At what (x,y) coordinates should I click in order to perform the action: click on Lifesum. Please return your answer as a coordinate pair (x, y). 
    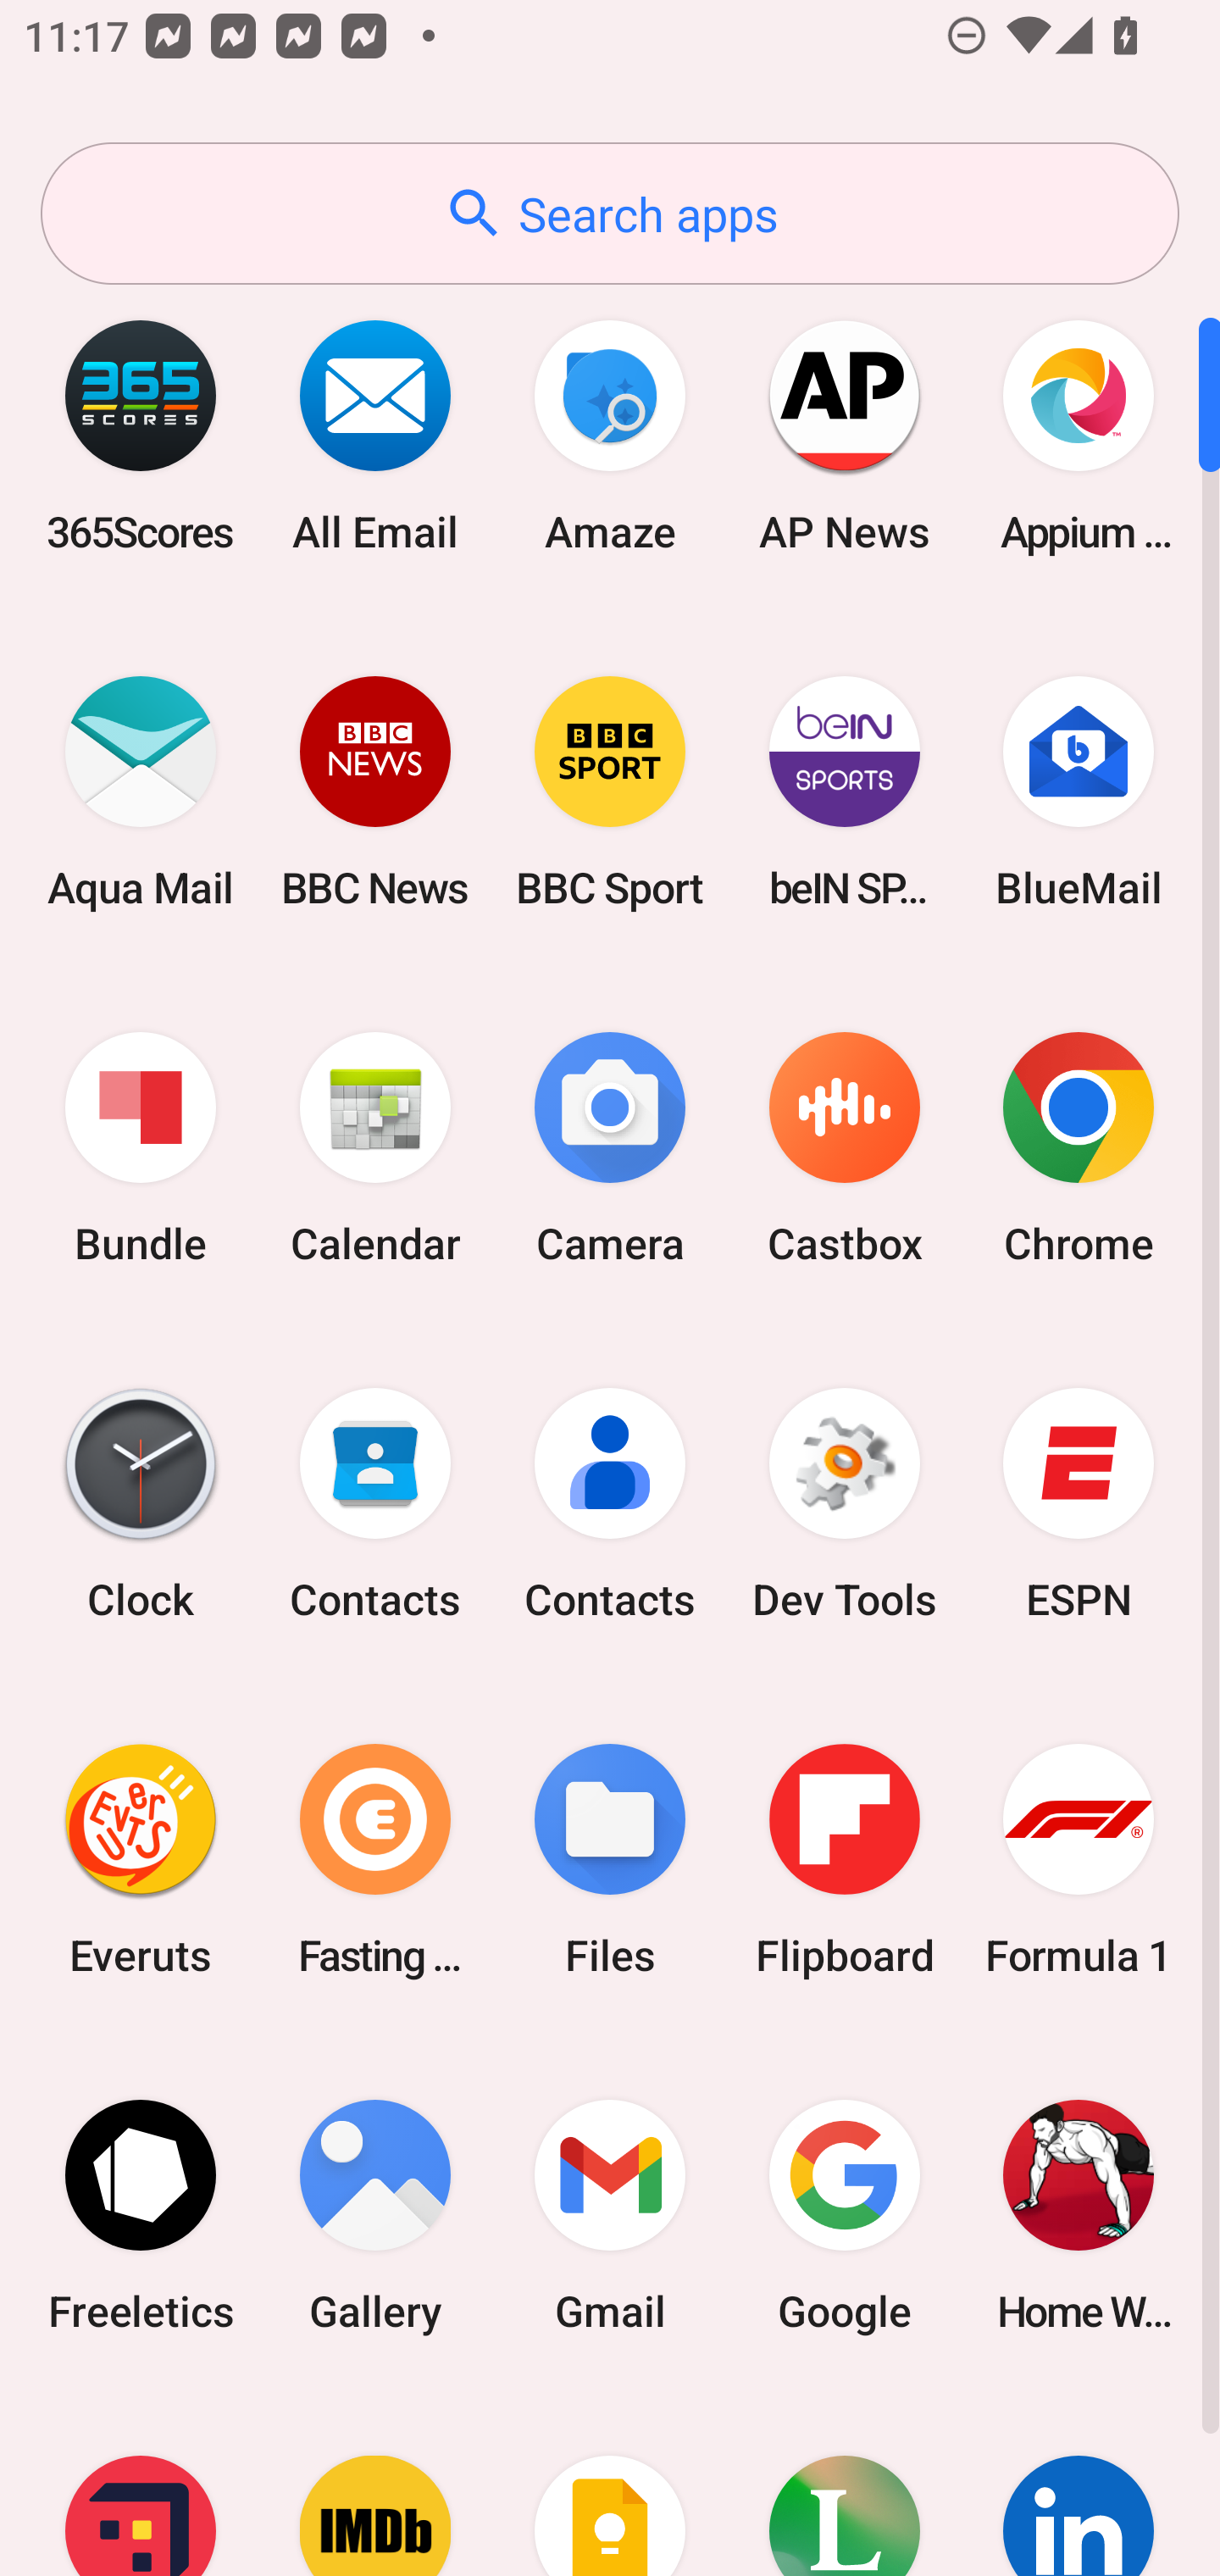
    Looking at the image, I should click on (844, 2484).